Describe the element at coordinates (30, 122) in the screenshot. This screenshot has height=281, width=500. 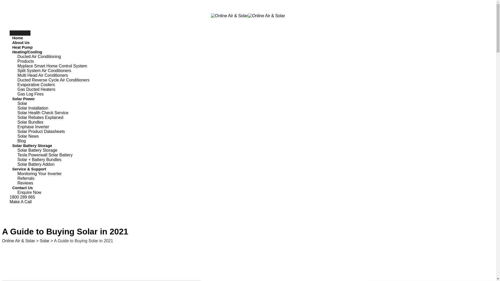
I see `Solar Bundles` at that location.